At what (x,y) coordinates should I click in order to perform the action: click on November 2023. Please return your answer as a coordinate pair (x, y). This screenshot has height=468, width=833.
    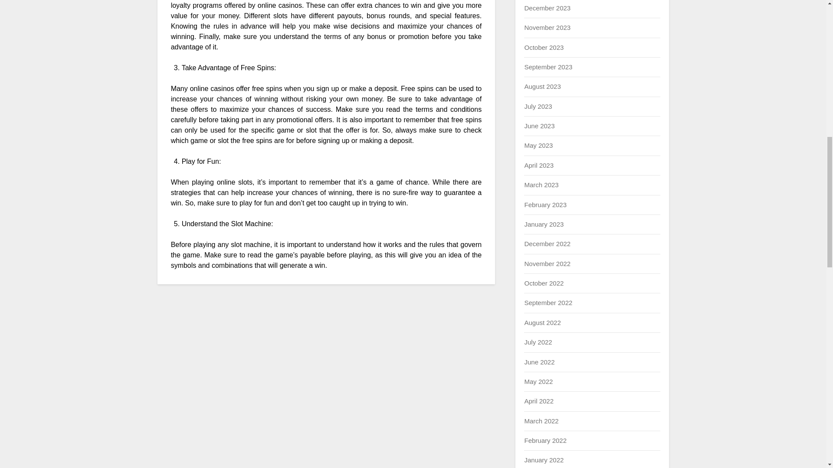
    Looking at the image, I should click on (547, 28).